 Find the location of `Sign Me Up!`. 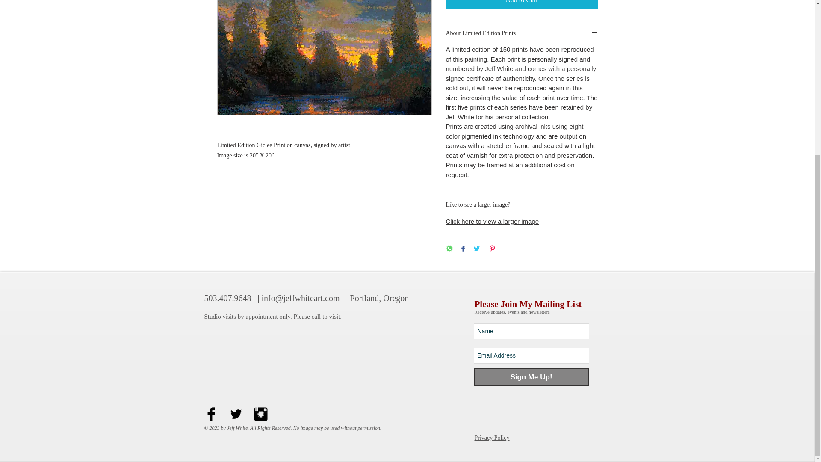

Sign Me Up! is located at coordinates (531, 376).